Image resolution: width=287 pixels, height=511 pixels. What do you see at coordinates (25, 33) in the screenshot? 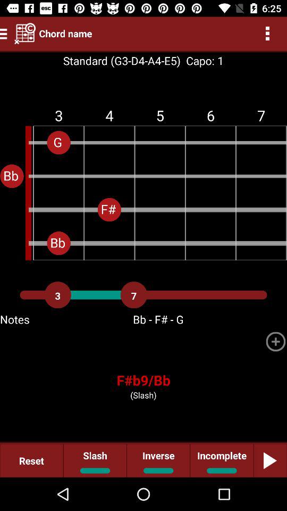
I see `choose the item to the left of the chord name icon` at bounding box center [25, 33].